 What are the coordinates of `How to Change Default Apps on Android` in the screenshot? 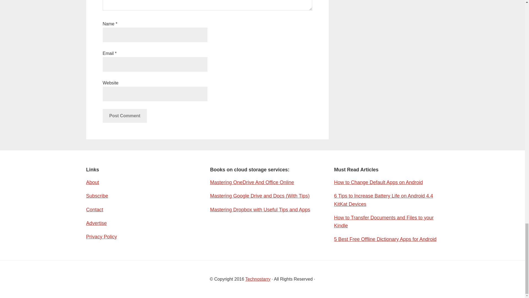 It's located at (378, 182).